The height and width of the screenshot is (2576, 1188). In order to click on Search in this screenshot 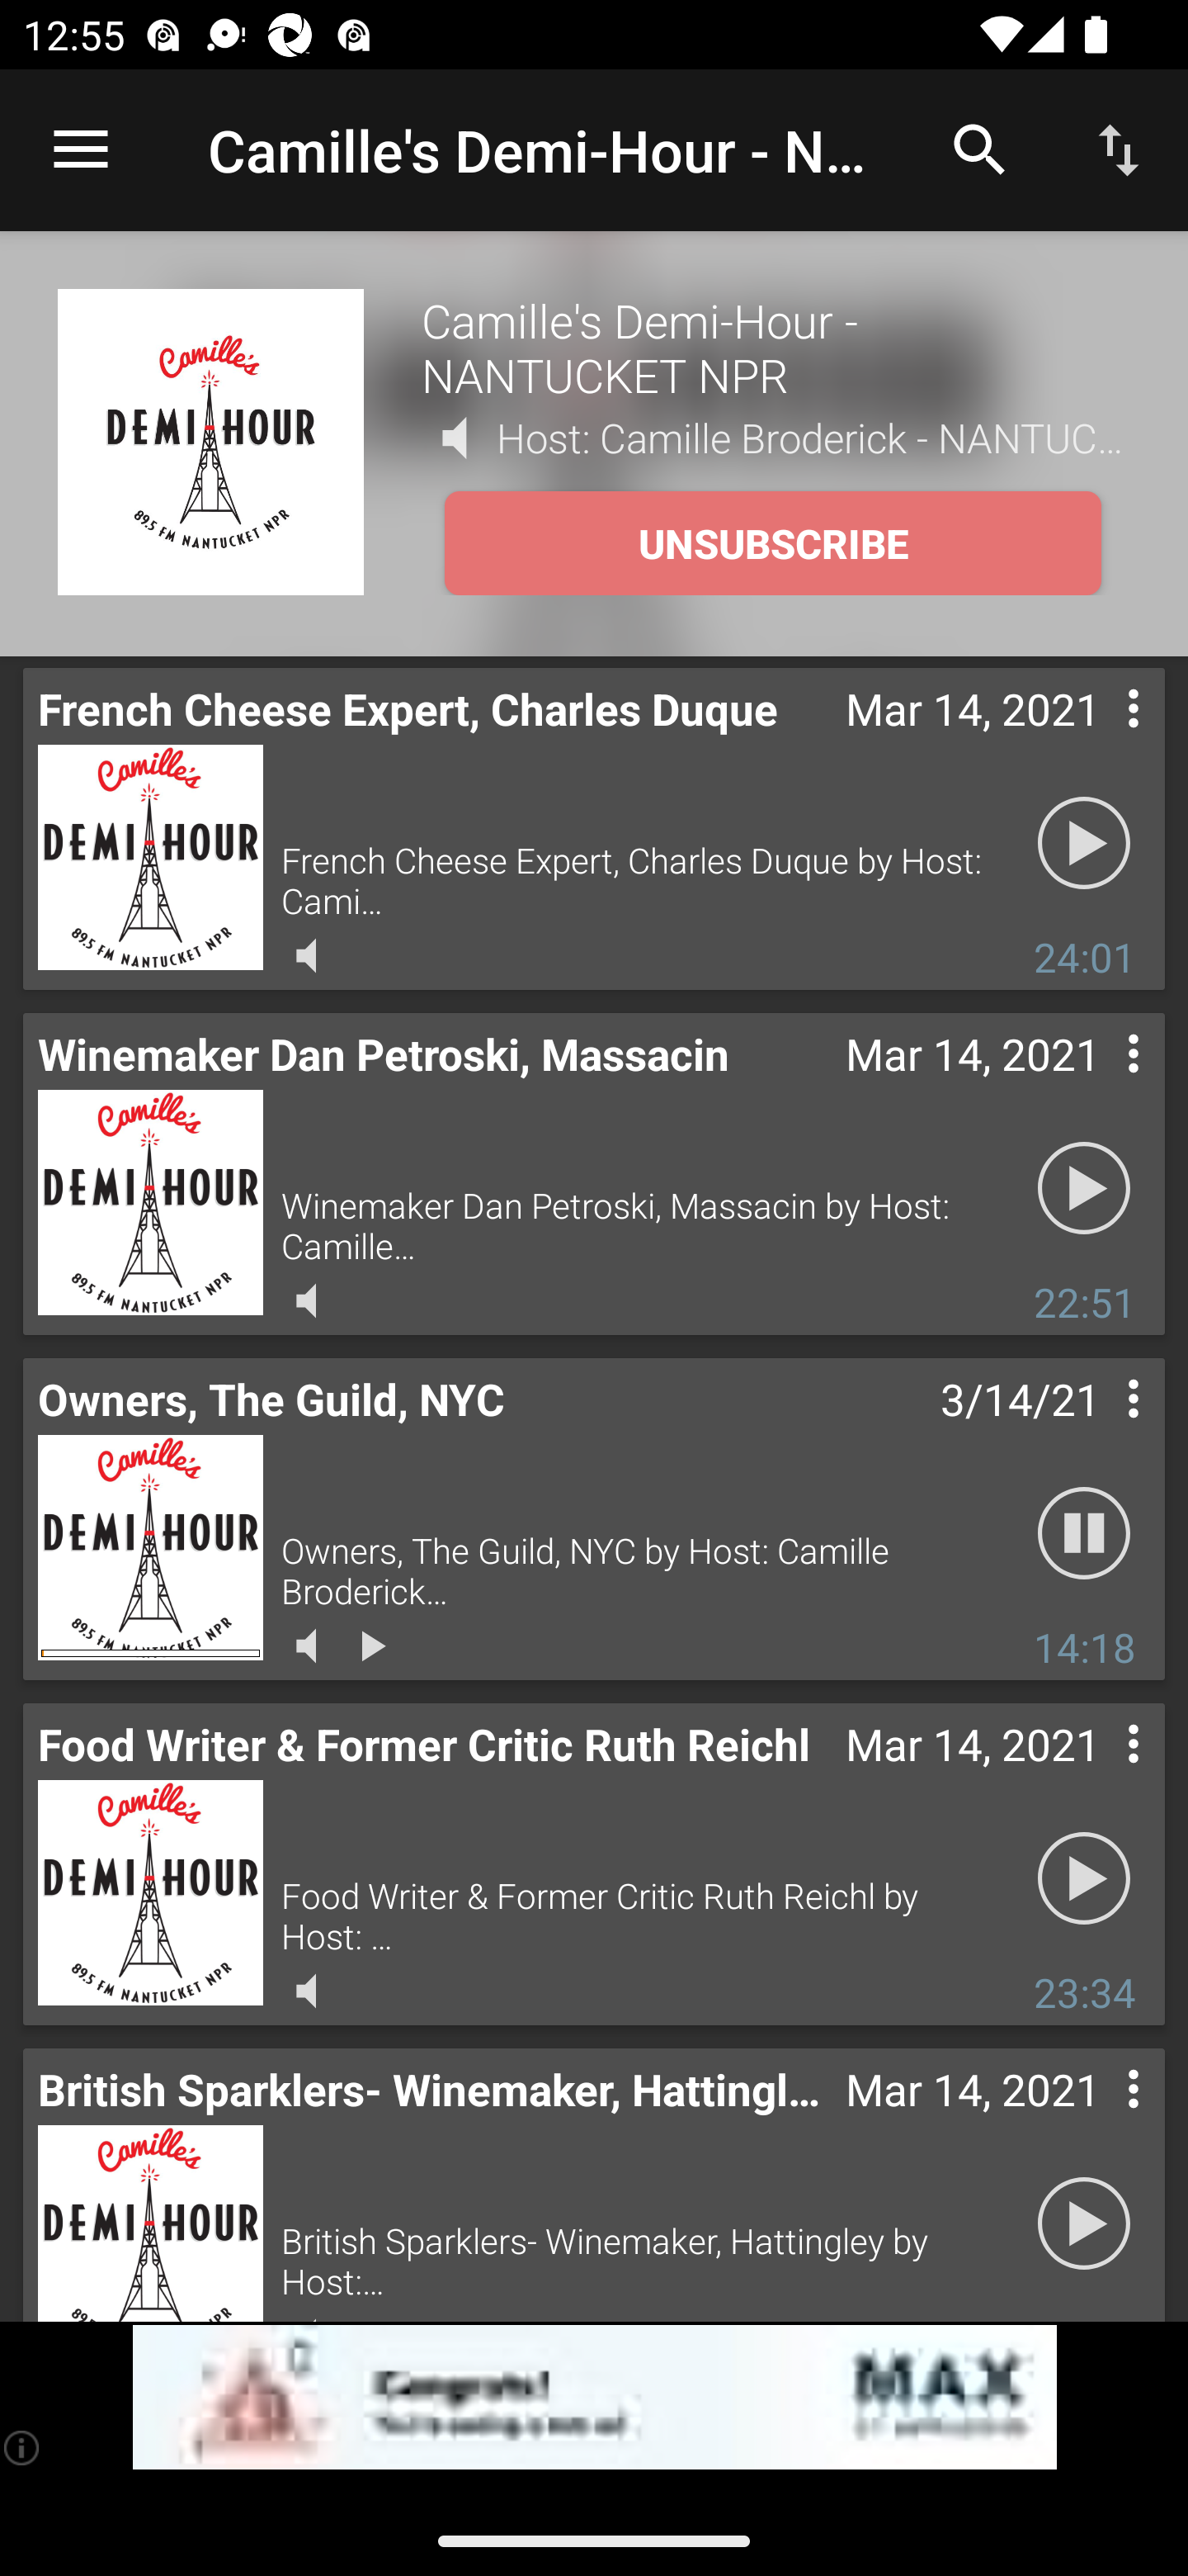, I will do `click(980, 149)`.